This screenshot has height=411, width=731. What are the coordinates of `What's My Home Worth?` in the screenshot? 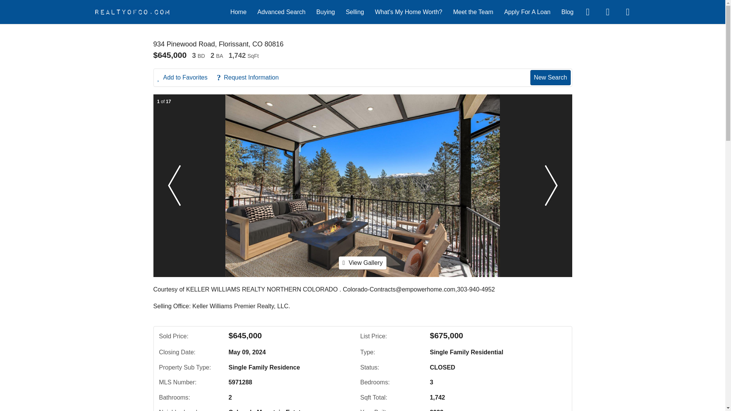 It's located at (408, 11).